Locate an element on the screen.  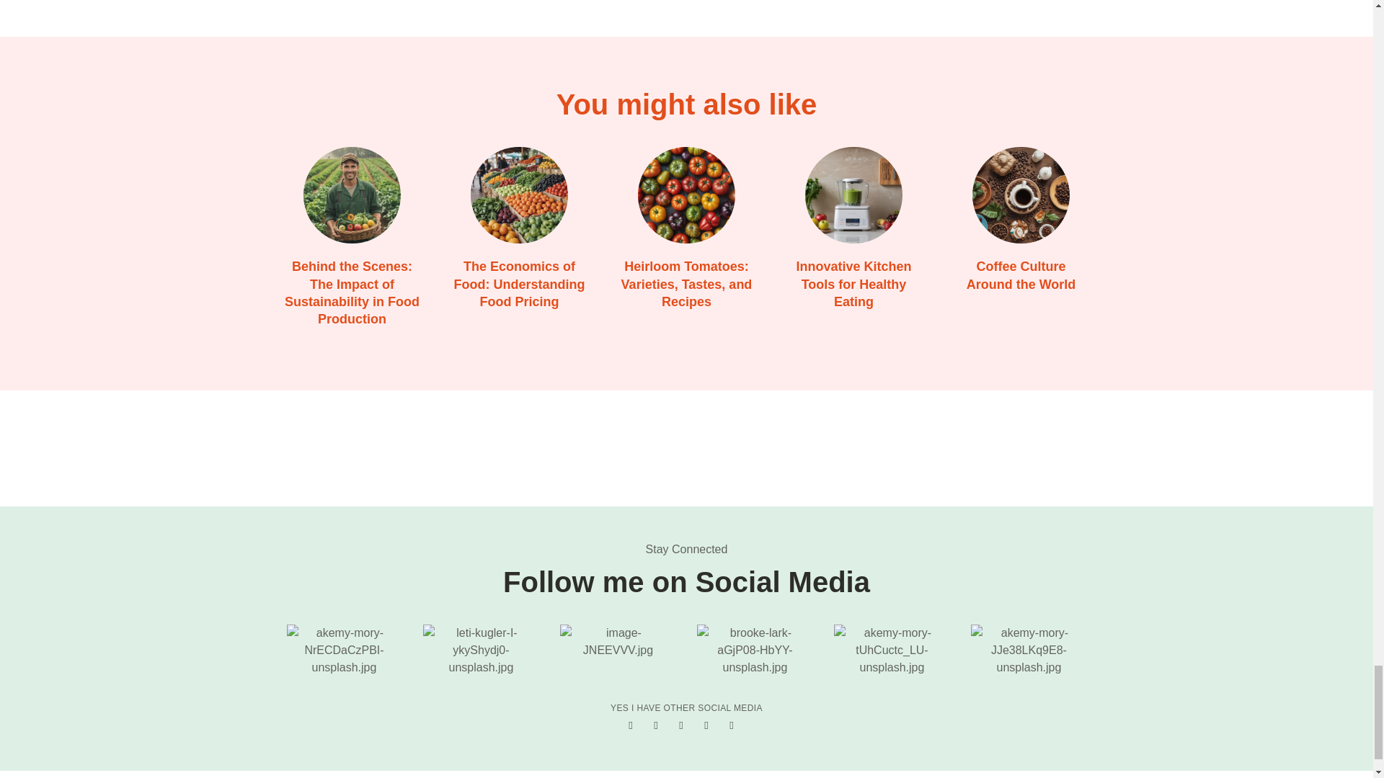
The Economics of Food: Understanding Food Pricing is located at coordinates (519, 284).